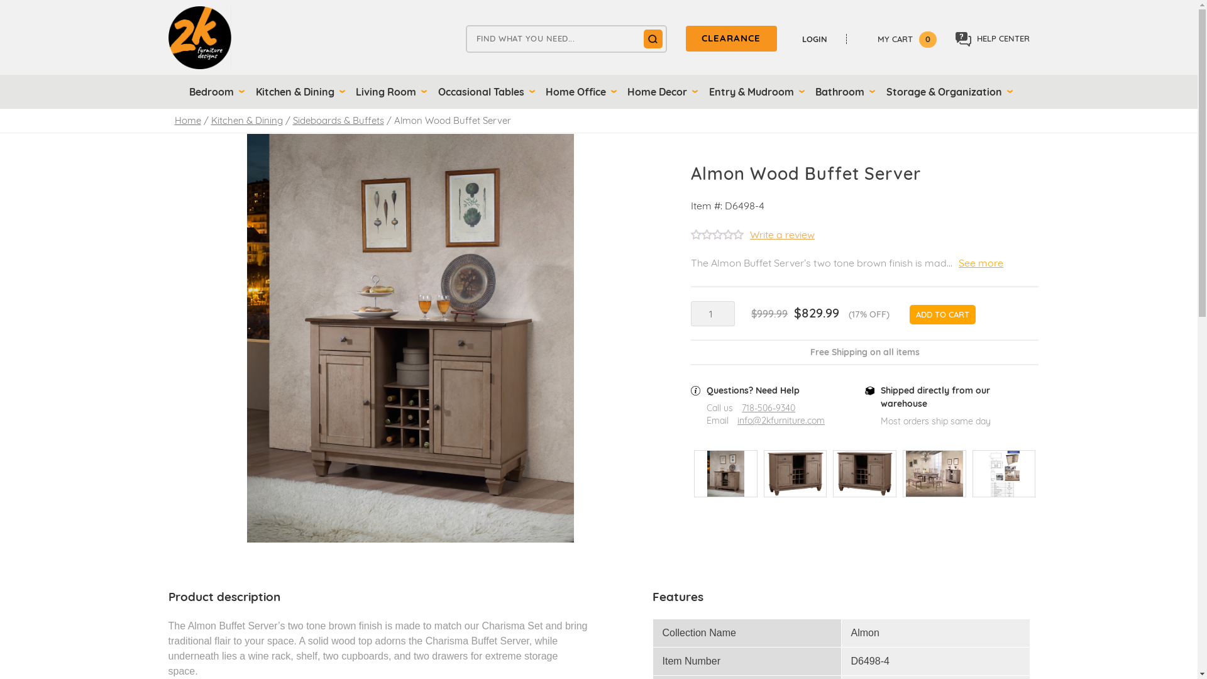  What do you see at coordinates (782, 234) in the screenshot?
I see `Write a review` at bounding box center [782, 234].